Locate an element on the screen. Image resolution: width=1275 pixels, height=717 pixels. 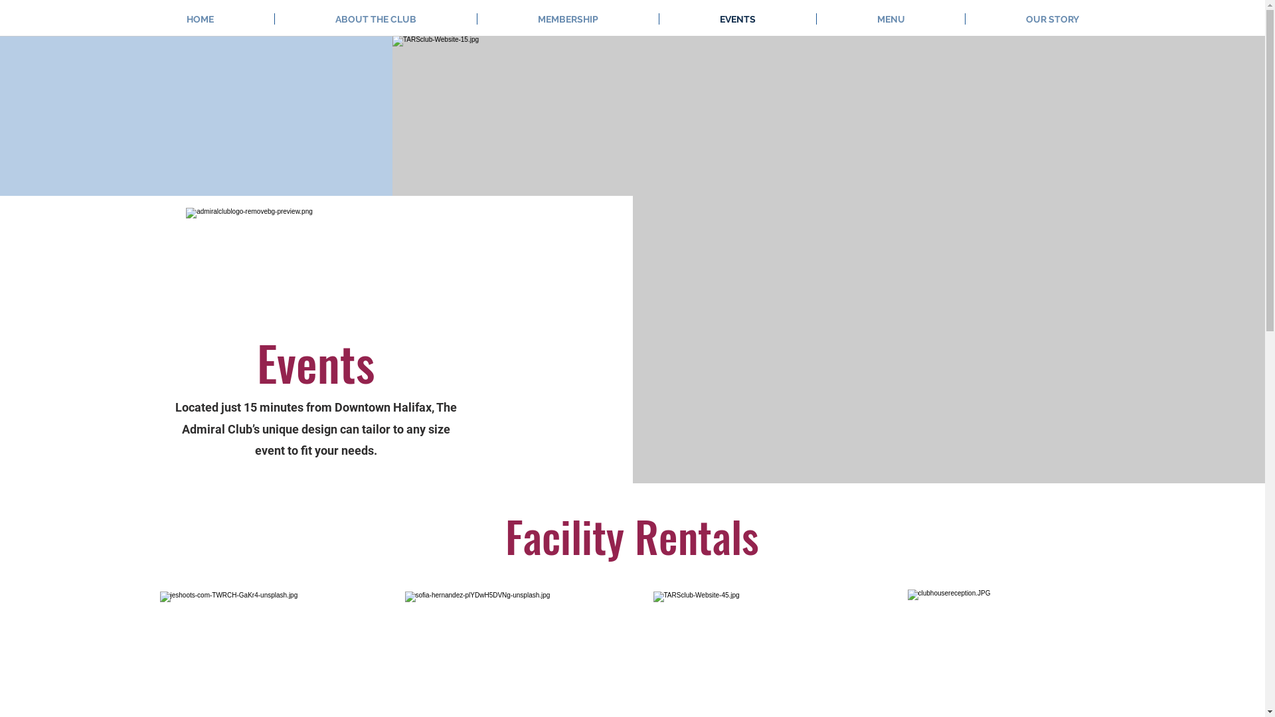
MENU is located at coordinates (891, 19).